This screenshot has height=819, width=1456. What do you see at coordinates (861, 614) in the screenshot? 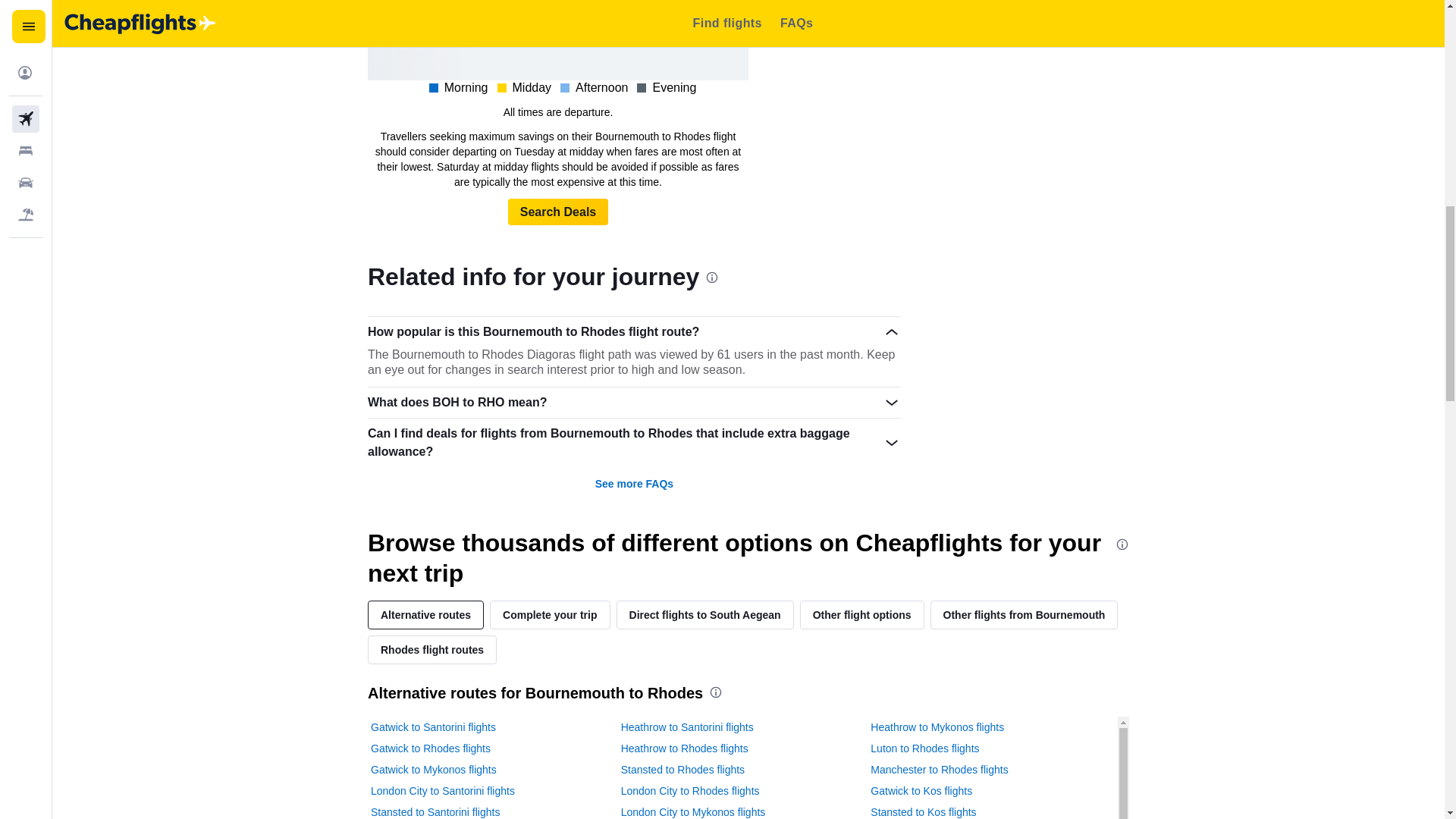
I see `Other flight options` at bounding box center [861, 614].